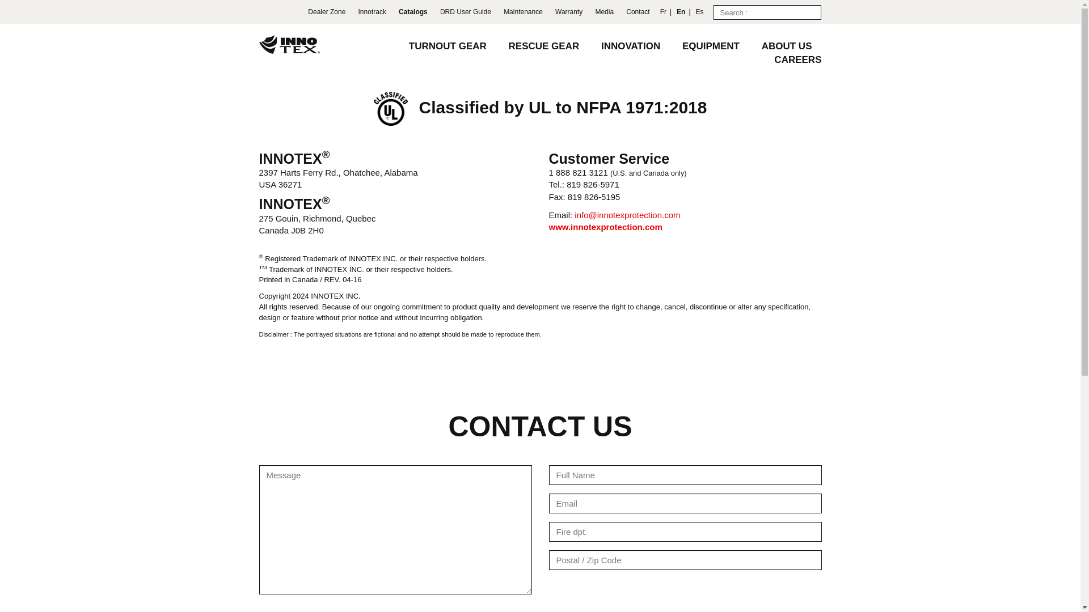 This screenshot has height=612, width=1089. I want to click on Media, so click(604, 12).